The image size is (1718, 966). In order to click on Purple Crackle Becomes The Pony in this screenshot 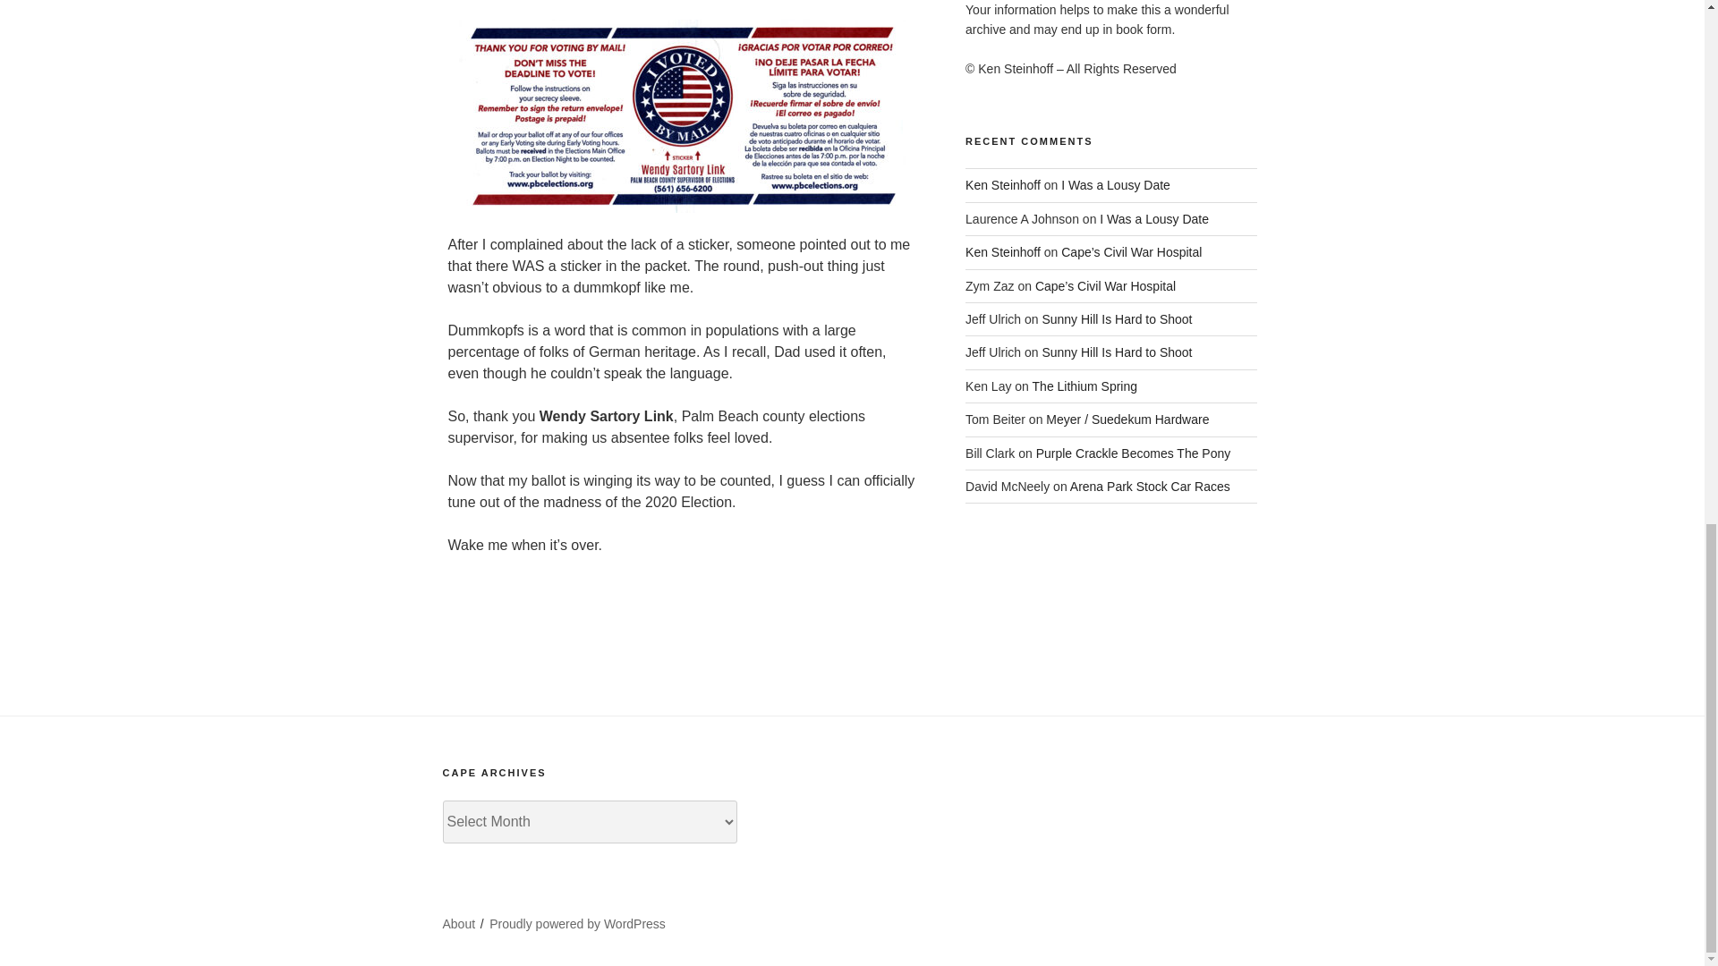, I will do `click(1133, 453)`.